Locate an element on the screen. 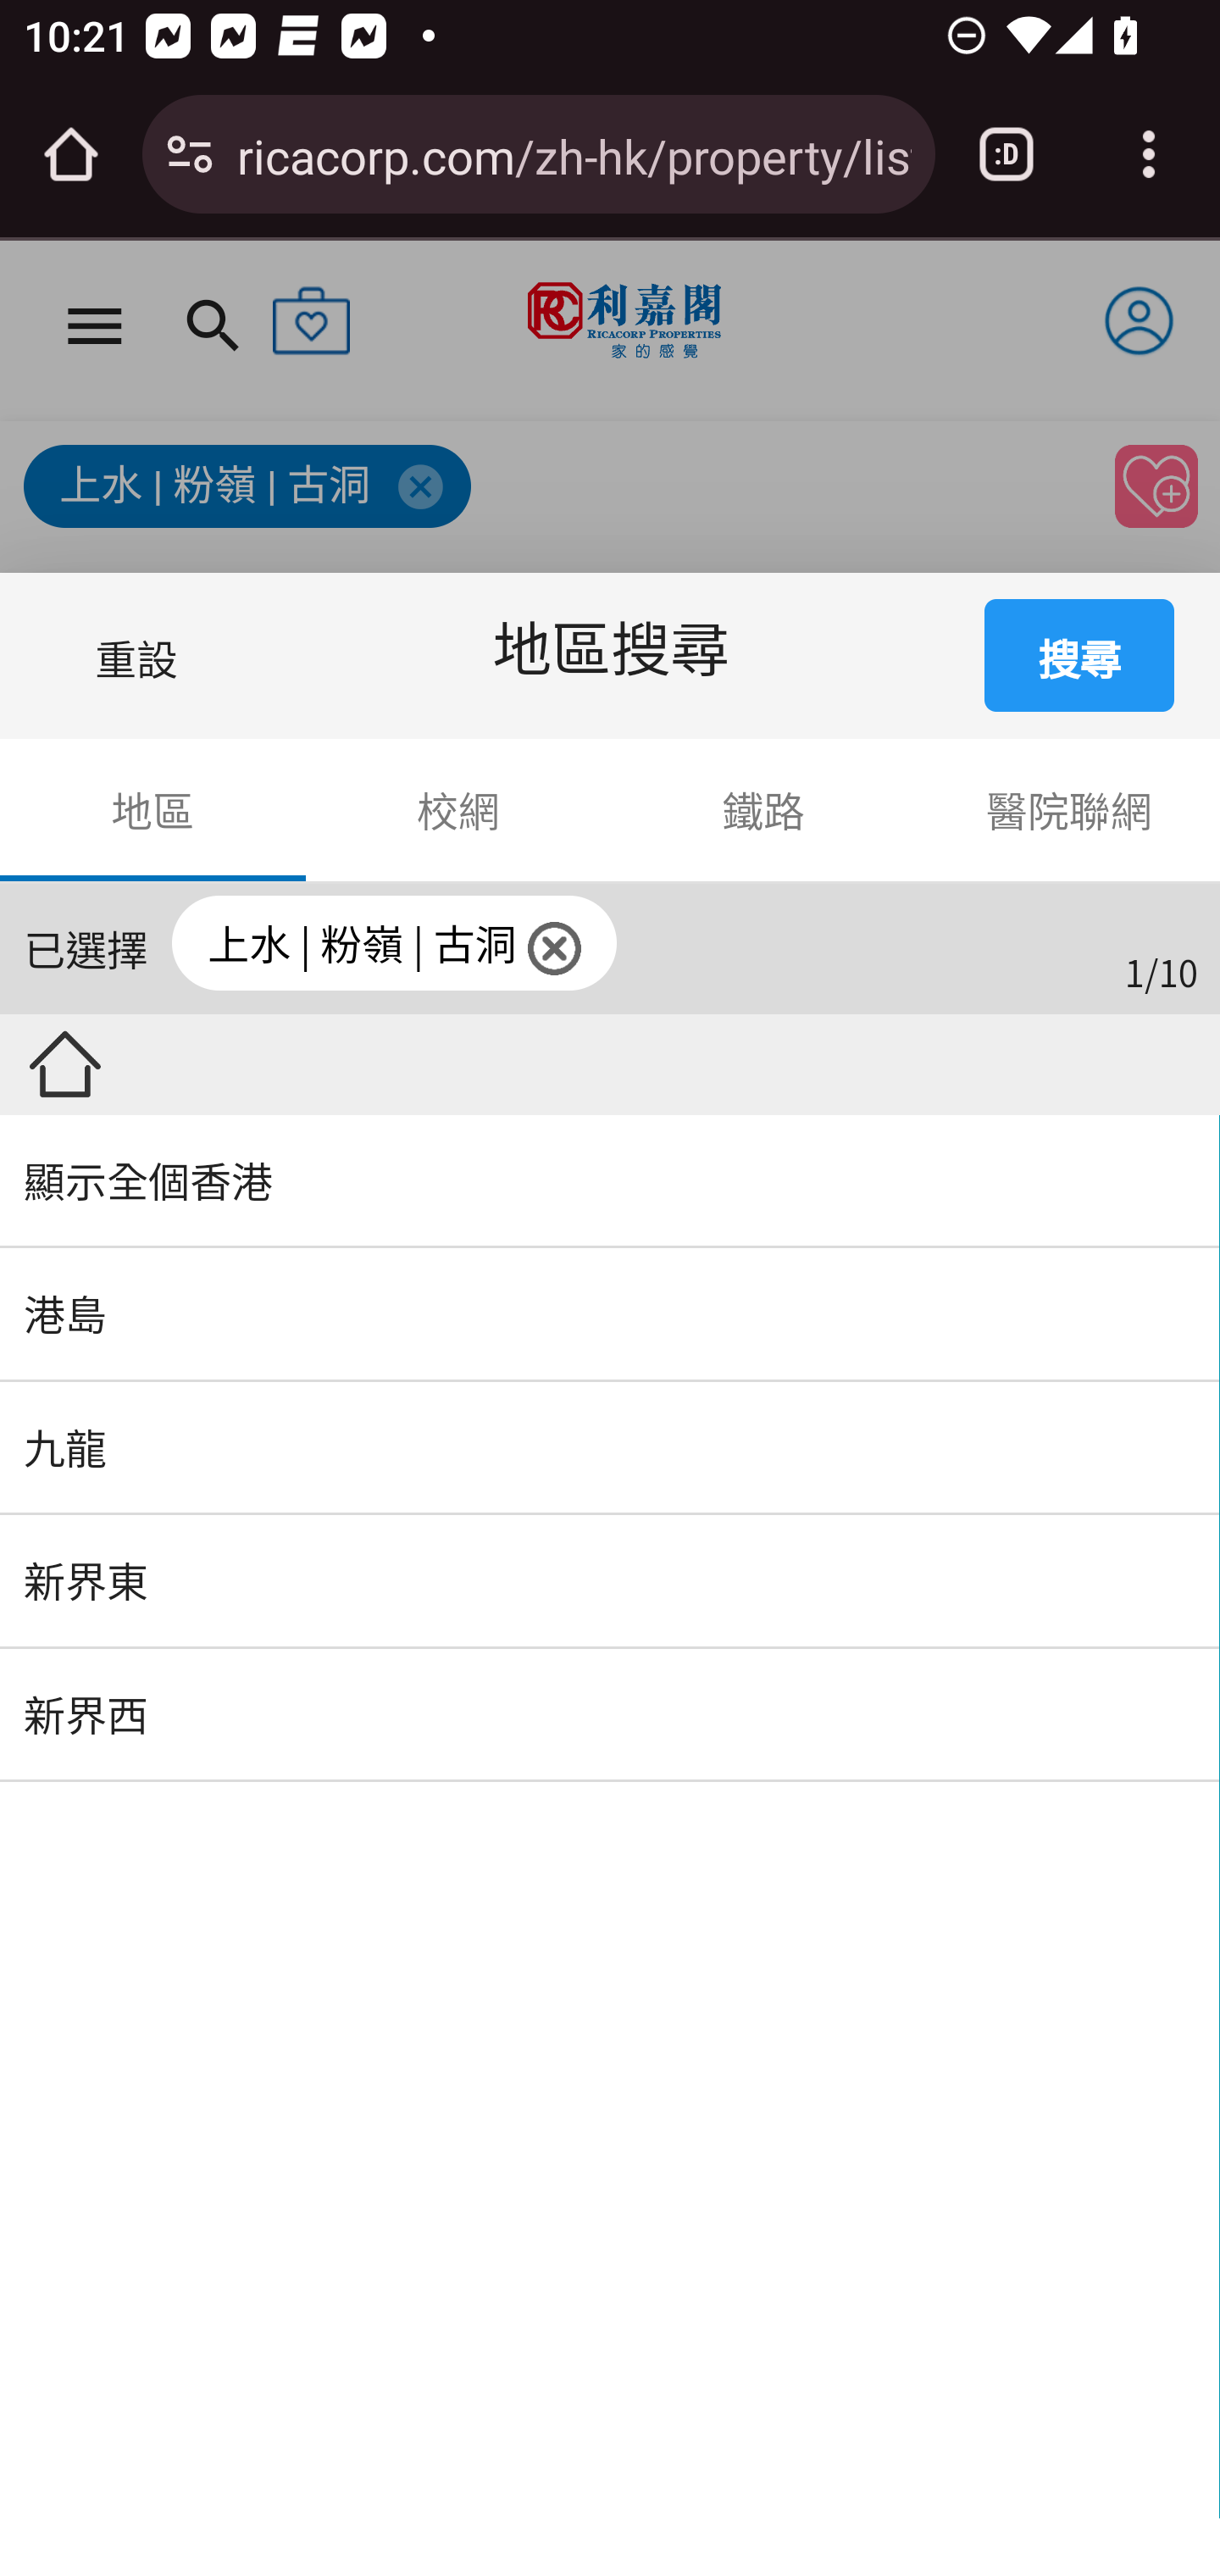  鐵路 is located at coordinates (764, 810).